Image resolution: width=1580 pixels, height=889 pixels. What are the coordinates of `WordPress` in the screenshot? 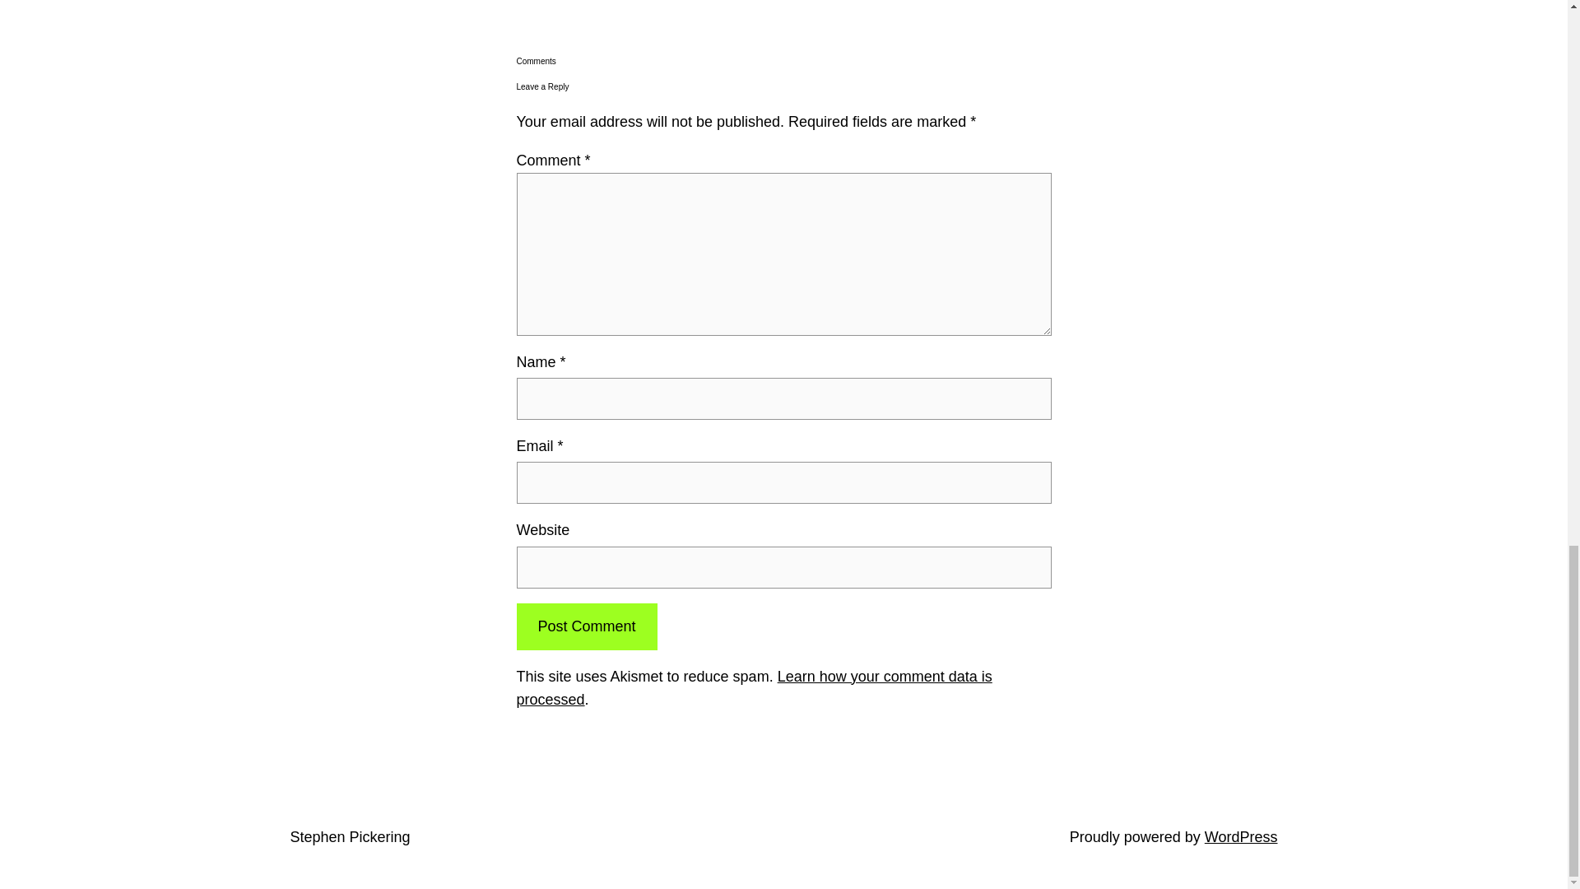 It's located at (1241, 836).